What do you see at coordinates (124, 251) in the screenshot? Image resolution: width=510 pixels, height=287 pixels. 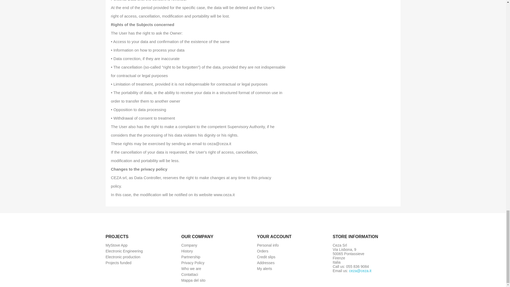 I see `Electronic Engineering` at bounding box center [124, 251].